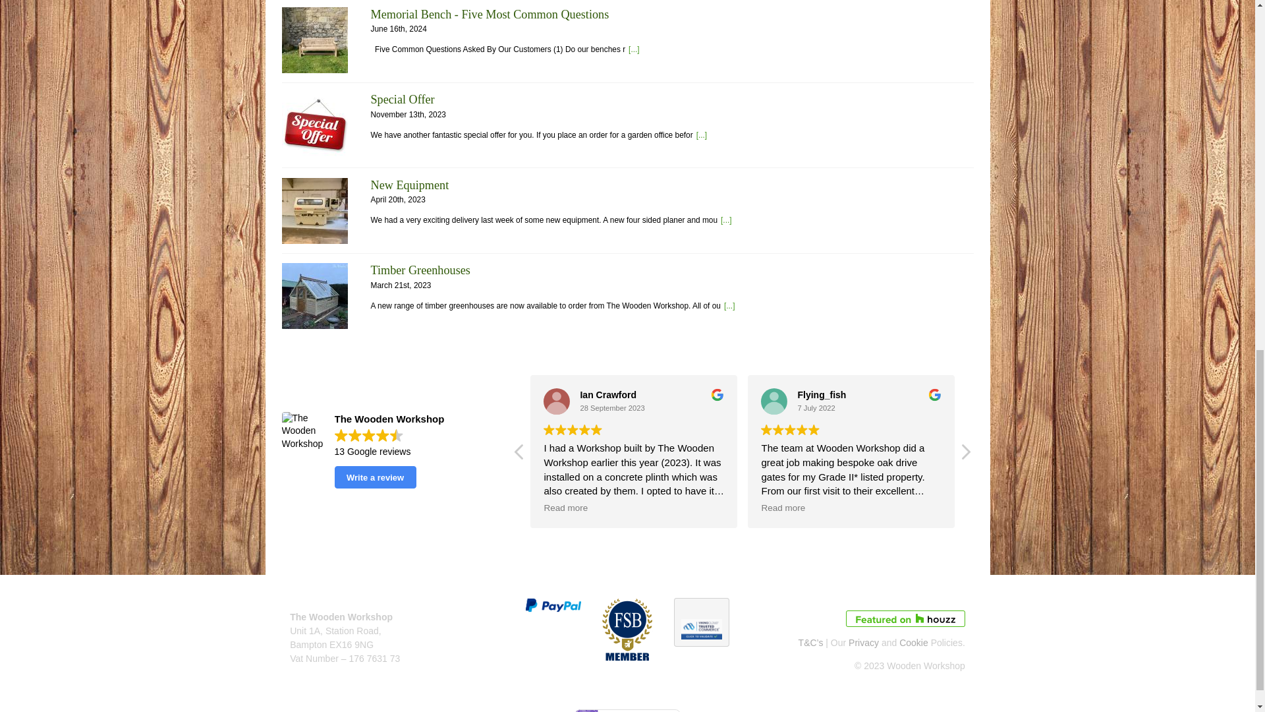 This screenshot has height=712, width=1265. Describe the element at coordinates (489, 15) in the screenshot. I see `Memorial Bench - Five Most Common Questions` at that location.